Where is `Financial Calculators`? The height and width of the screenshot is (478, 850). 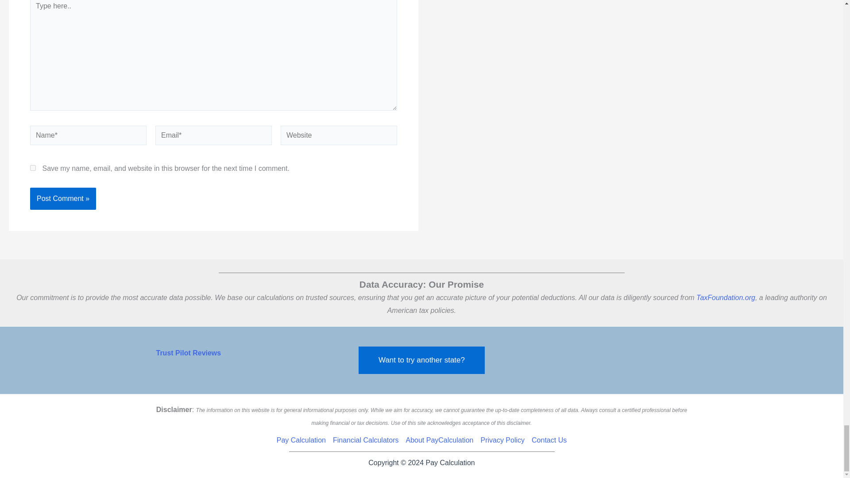 Financial Calculators is located at coordinates (366, 440).